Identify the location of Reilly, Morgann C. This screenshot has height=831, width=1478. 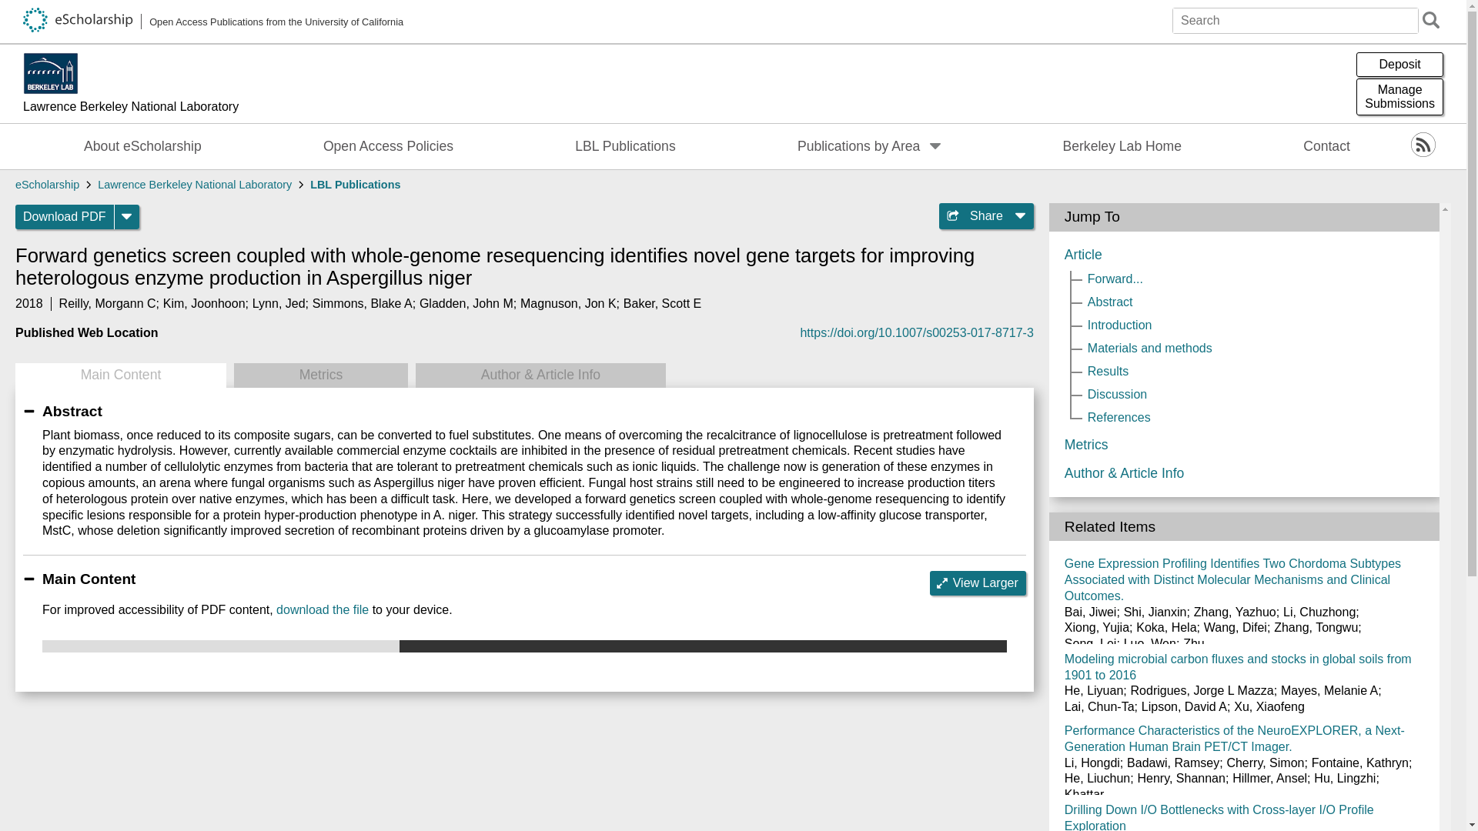
(108, 303).